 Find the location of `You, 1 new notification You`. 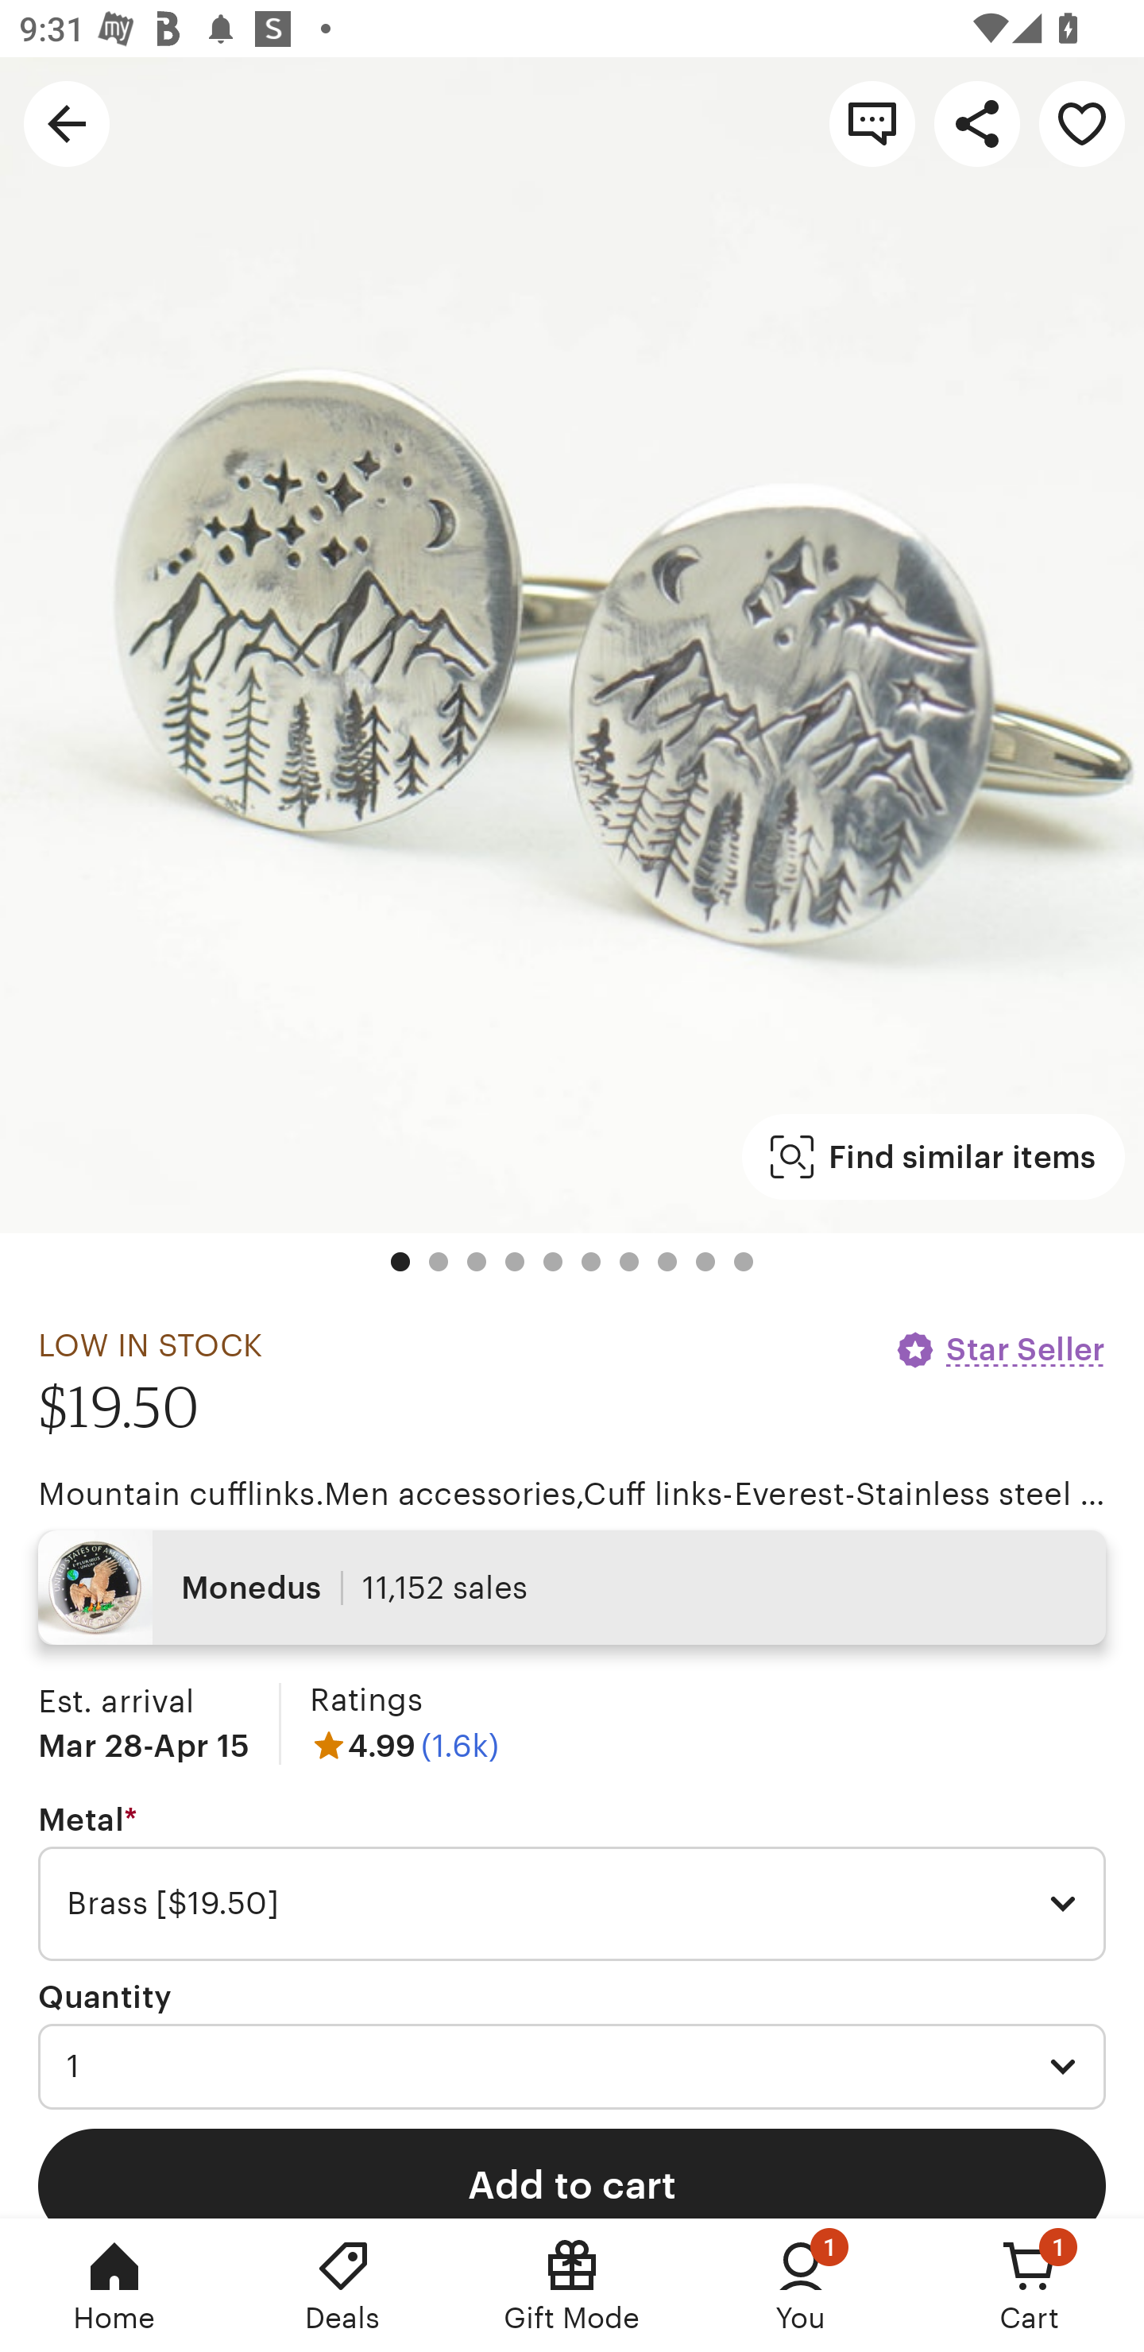

You, 1 new notification You is located at coordinates (801, 2285).